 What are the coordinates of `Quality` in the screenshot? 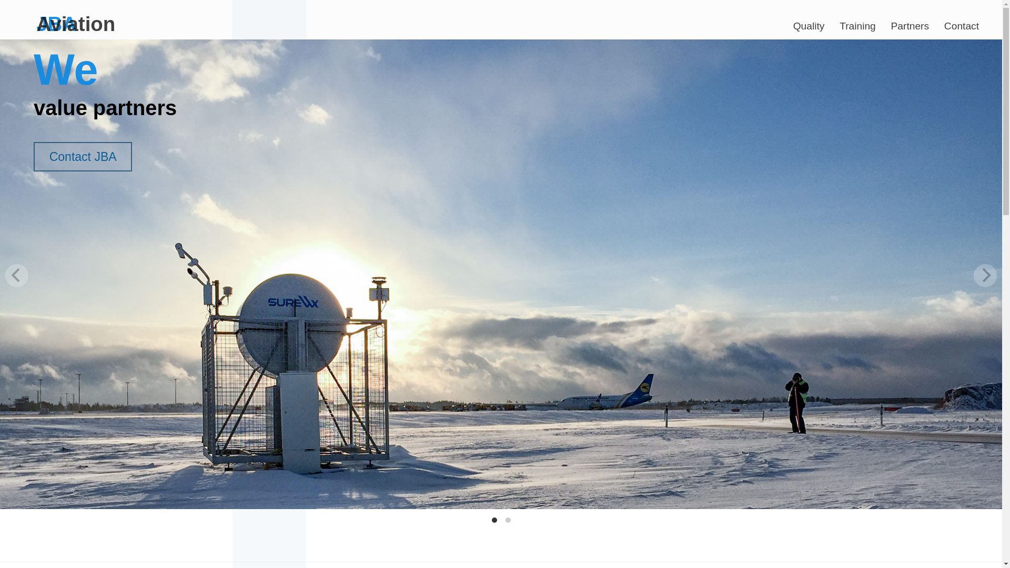 It's located at (808, 22).